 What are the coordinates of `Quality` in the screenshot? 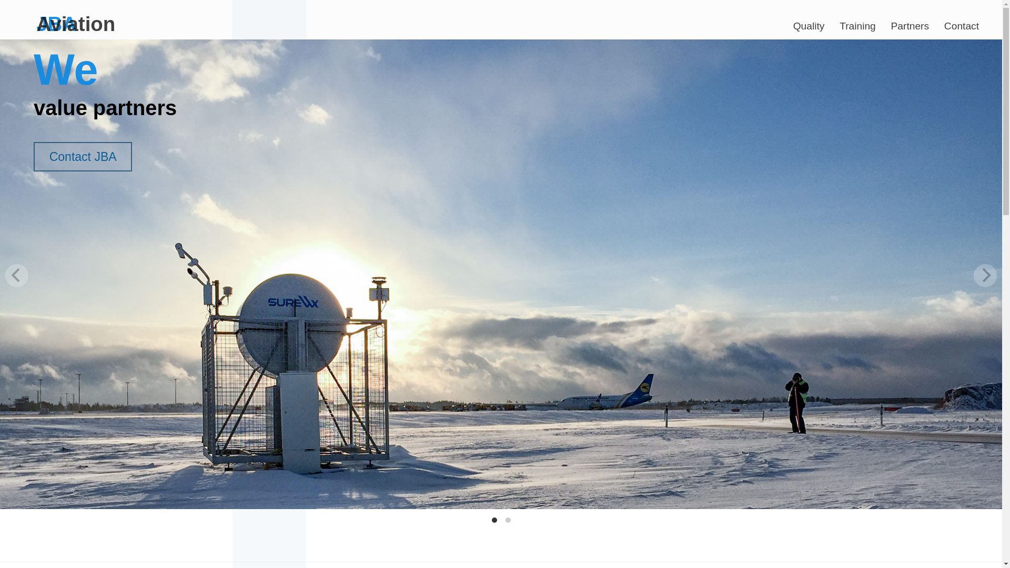 It's located at (808, 22).